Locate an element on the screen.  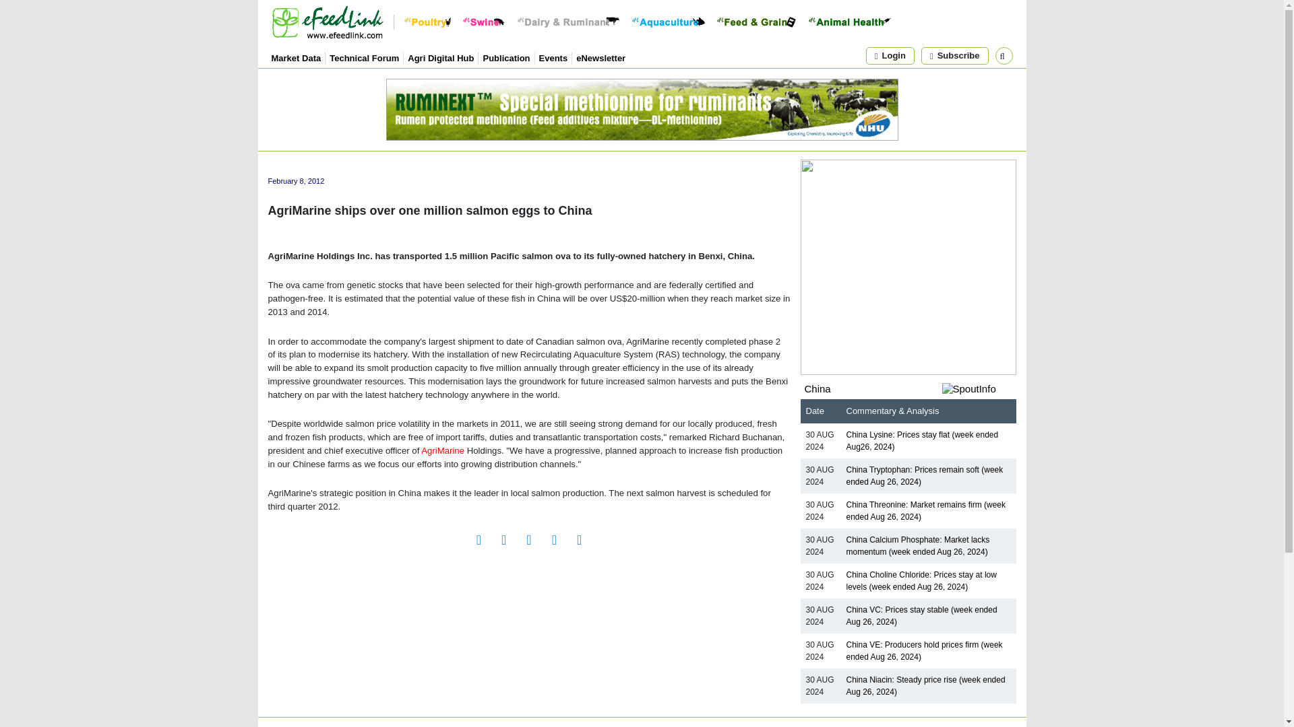
Aquaculture is located at coordinates (669, 22).